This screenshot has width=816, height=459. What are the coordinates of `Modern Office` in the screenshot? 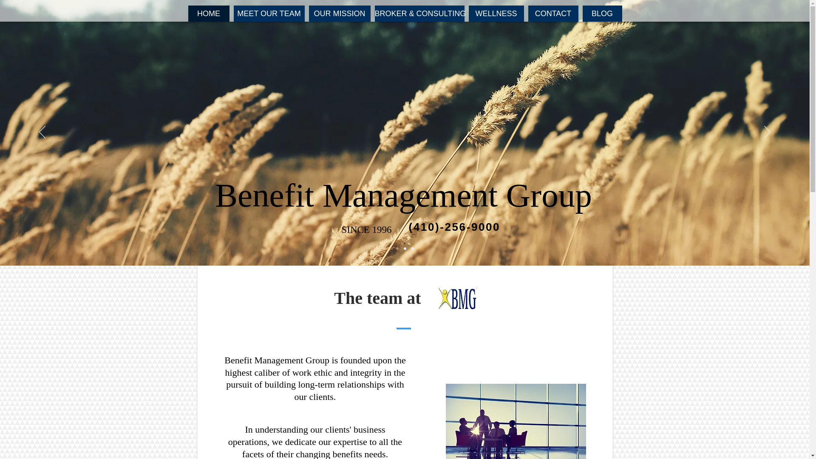 It's located at (516, 421).